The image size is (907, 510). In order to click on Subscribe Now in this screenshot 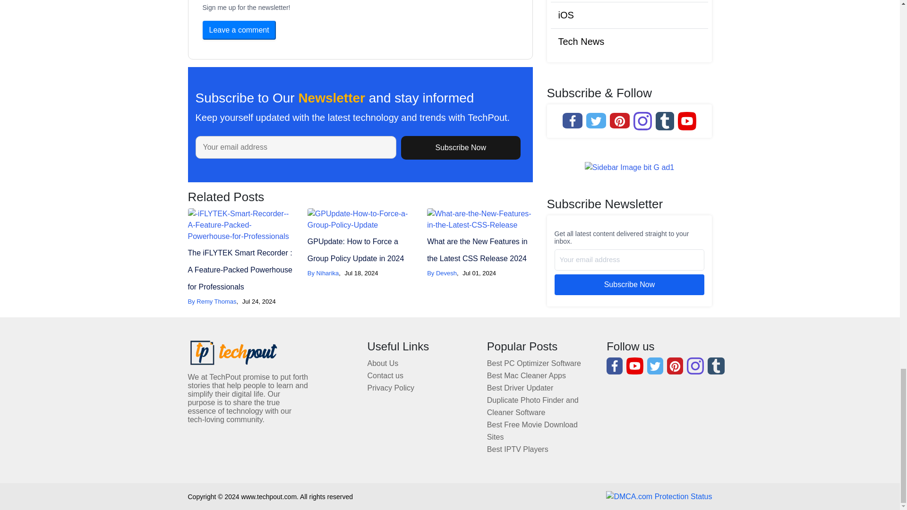, I will do `click(461, 148)`.